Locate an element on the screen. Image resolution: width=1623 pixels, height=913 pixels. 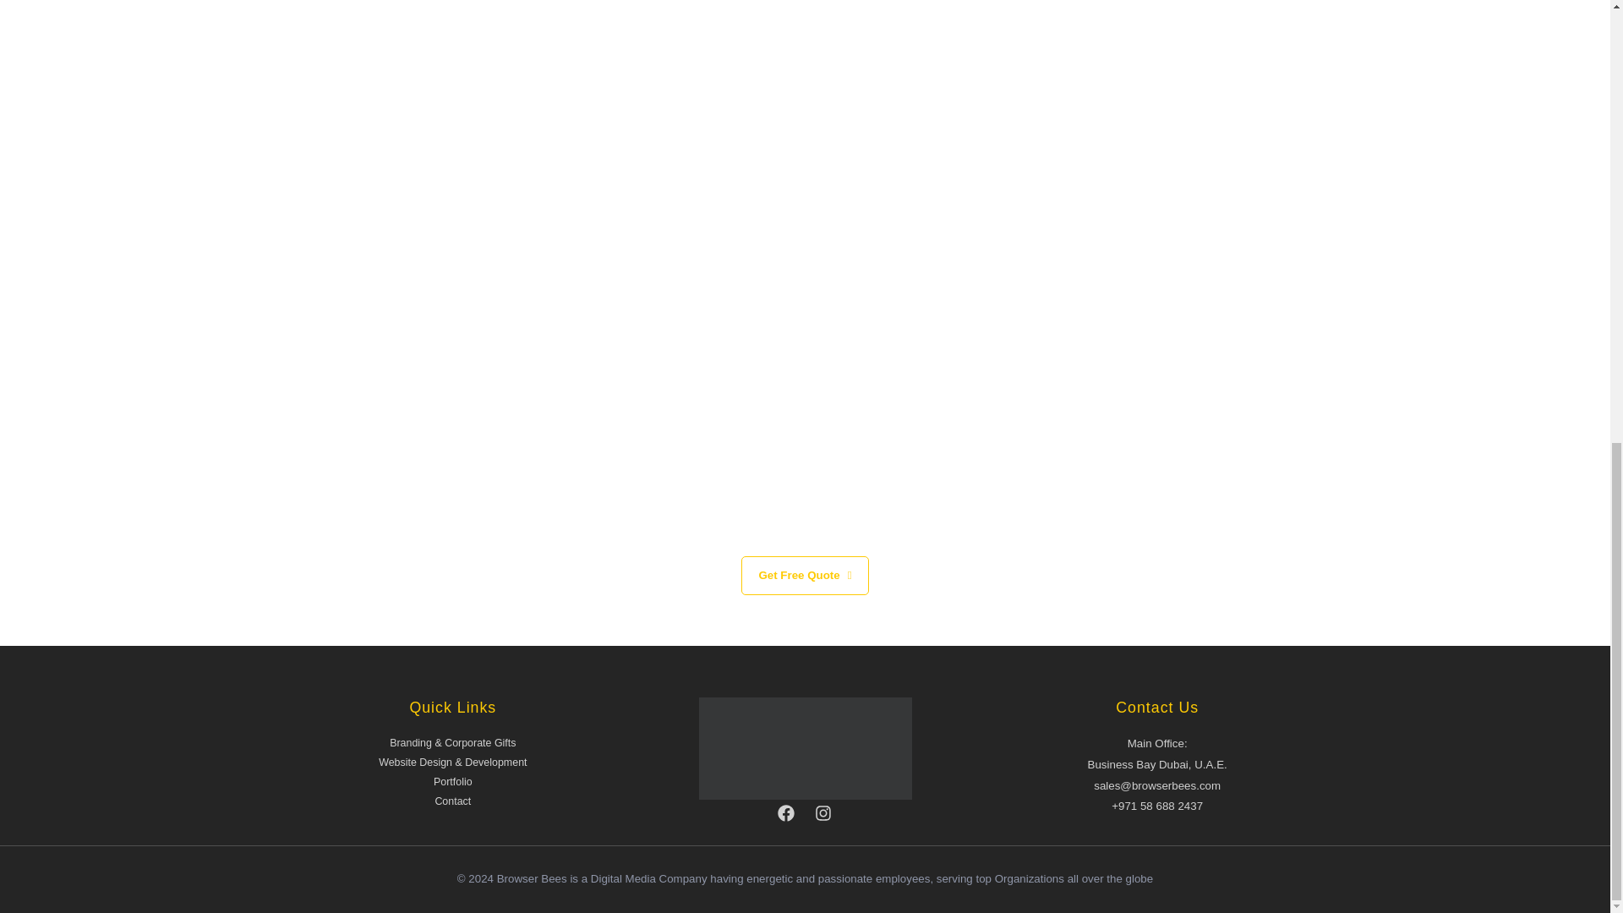
Get Free Quote is located at coordinates (805, 575).